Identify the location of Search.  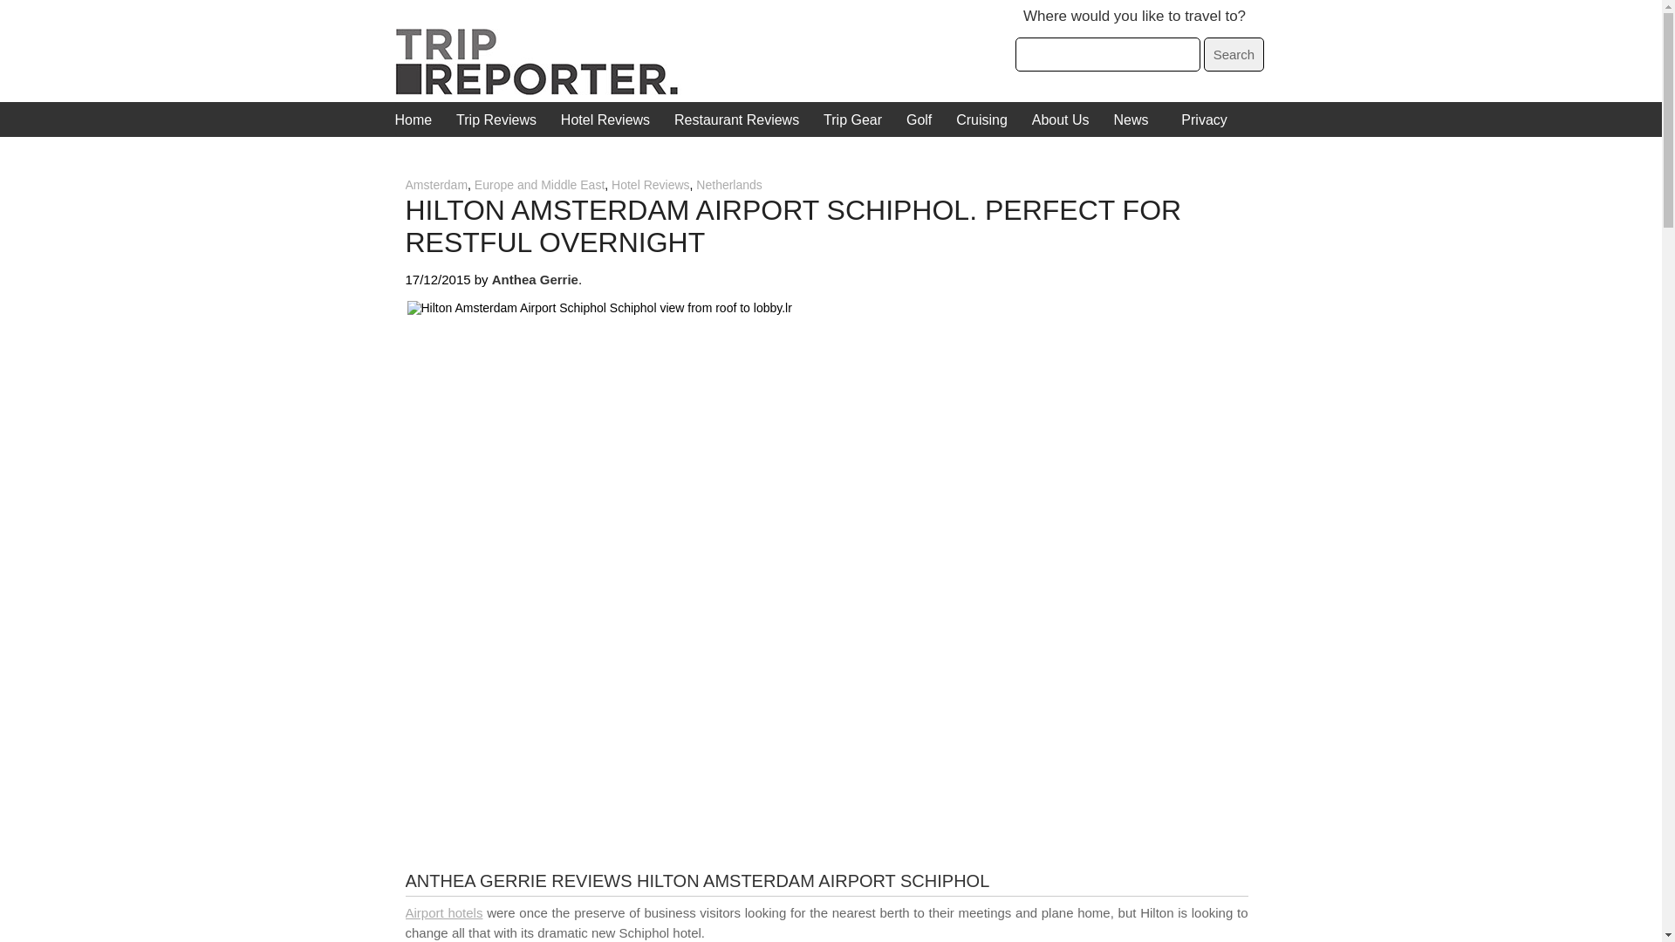
(1234, 54).